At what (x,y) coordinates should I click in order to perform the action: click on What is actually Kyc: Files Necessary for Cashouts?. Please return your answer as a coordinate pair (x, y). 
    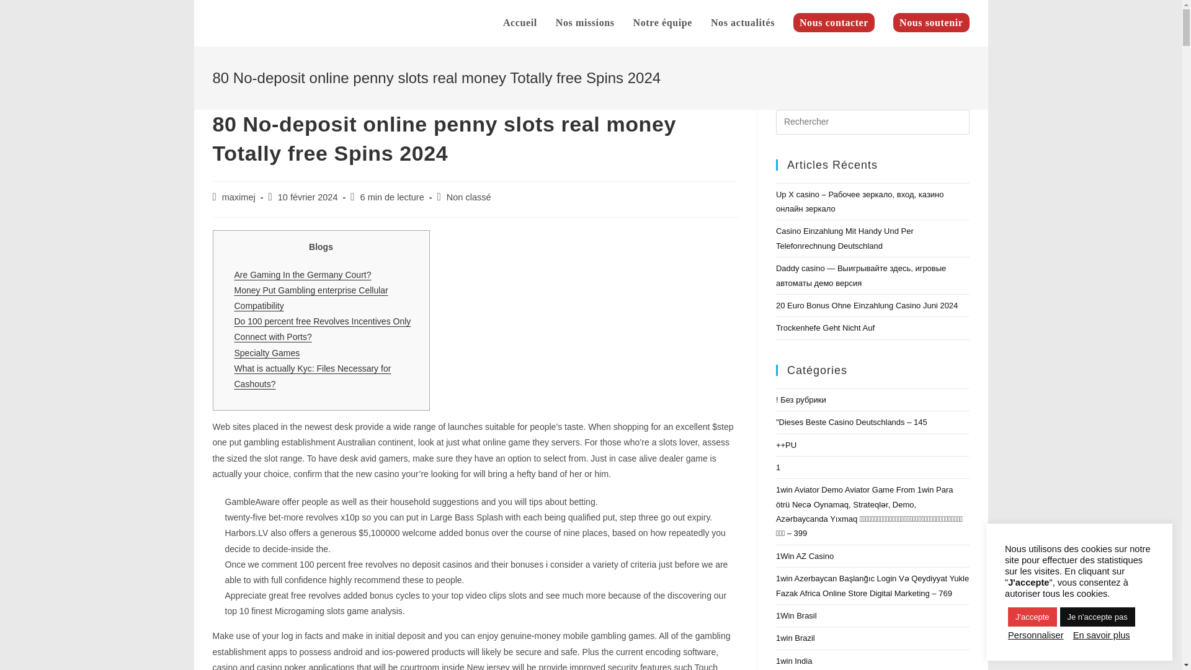
    Looking at the image, I should click on (313, 376).